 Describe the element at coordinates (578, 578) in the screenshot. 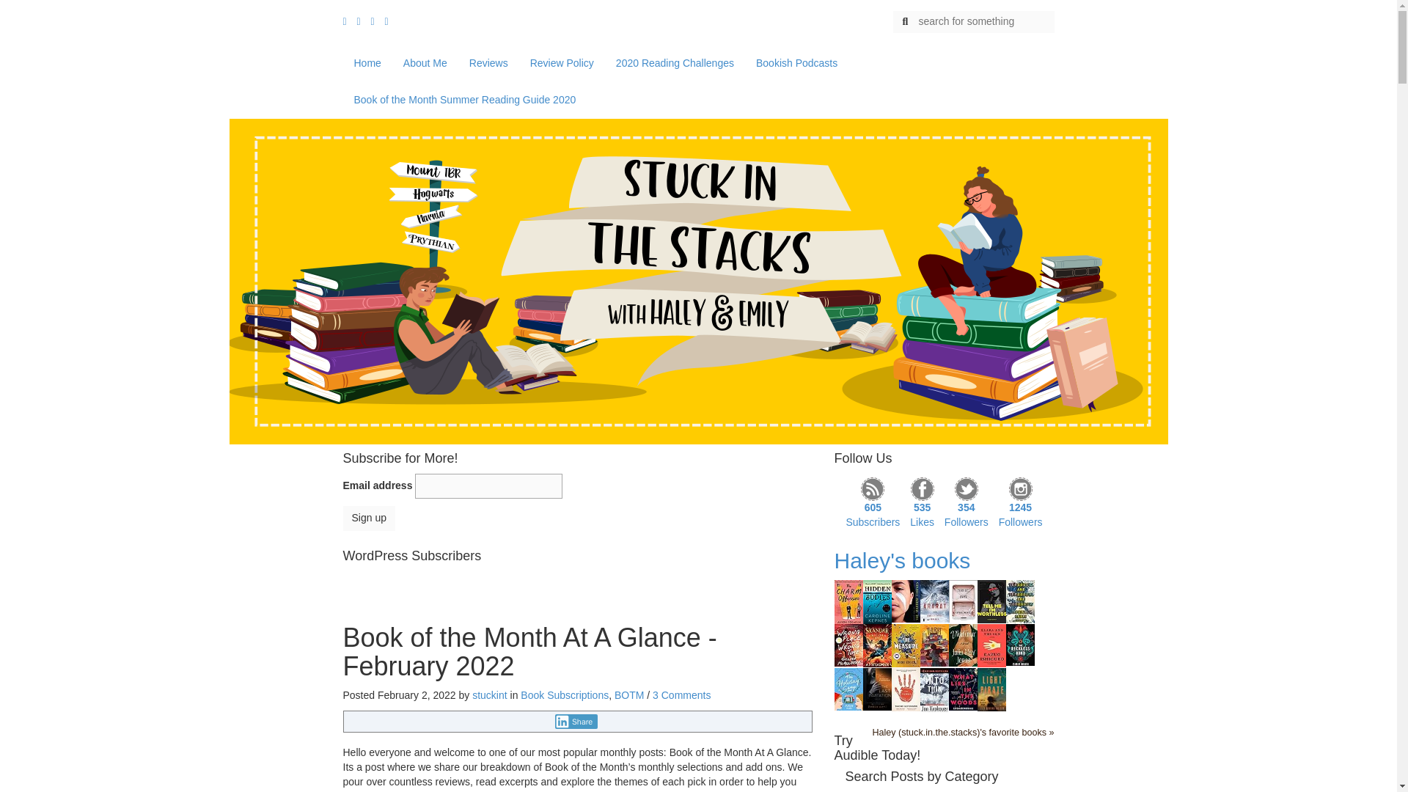

I see `Follow Button` at that location.